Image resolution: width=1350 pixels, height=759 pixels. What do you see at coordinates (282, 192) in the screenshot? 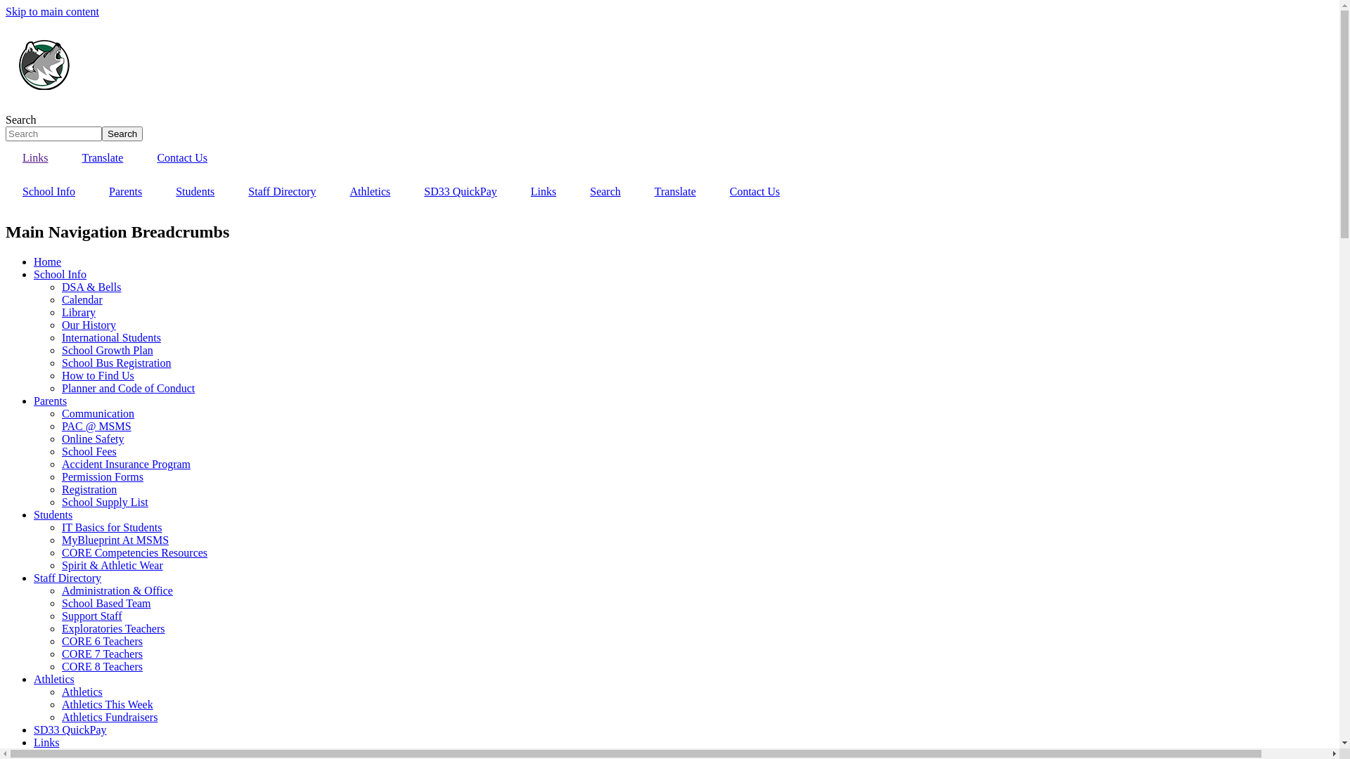
I see `Staff Directory` at bounding box center [282, 192].